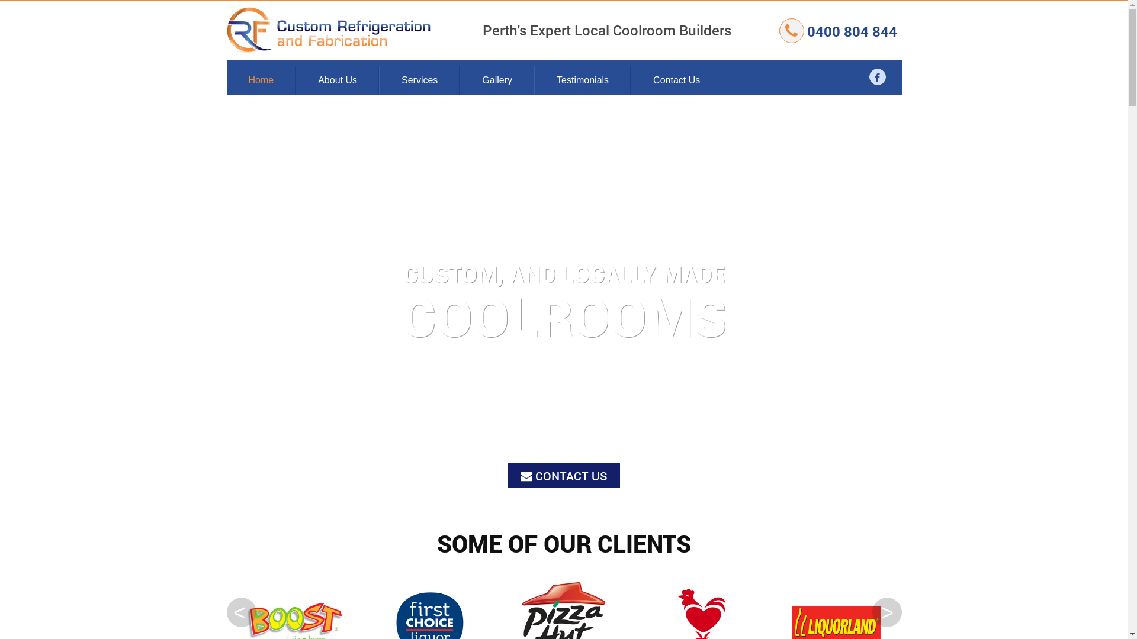 The height and width of the screenshot is (639, 1137). I want to click on CONTACT US, so click(564, 476).